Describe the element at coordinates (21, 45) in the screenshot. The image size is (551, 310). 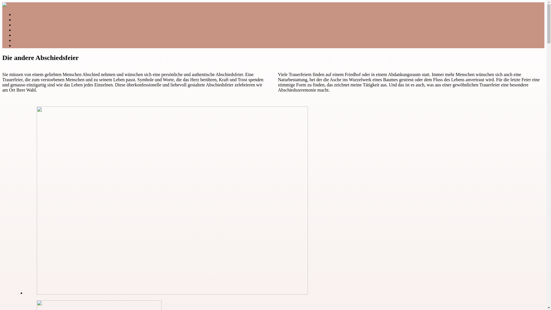
I see `Kontakt` at that location.